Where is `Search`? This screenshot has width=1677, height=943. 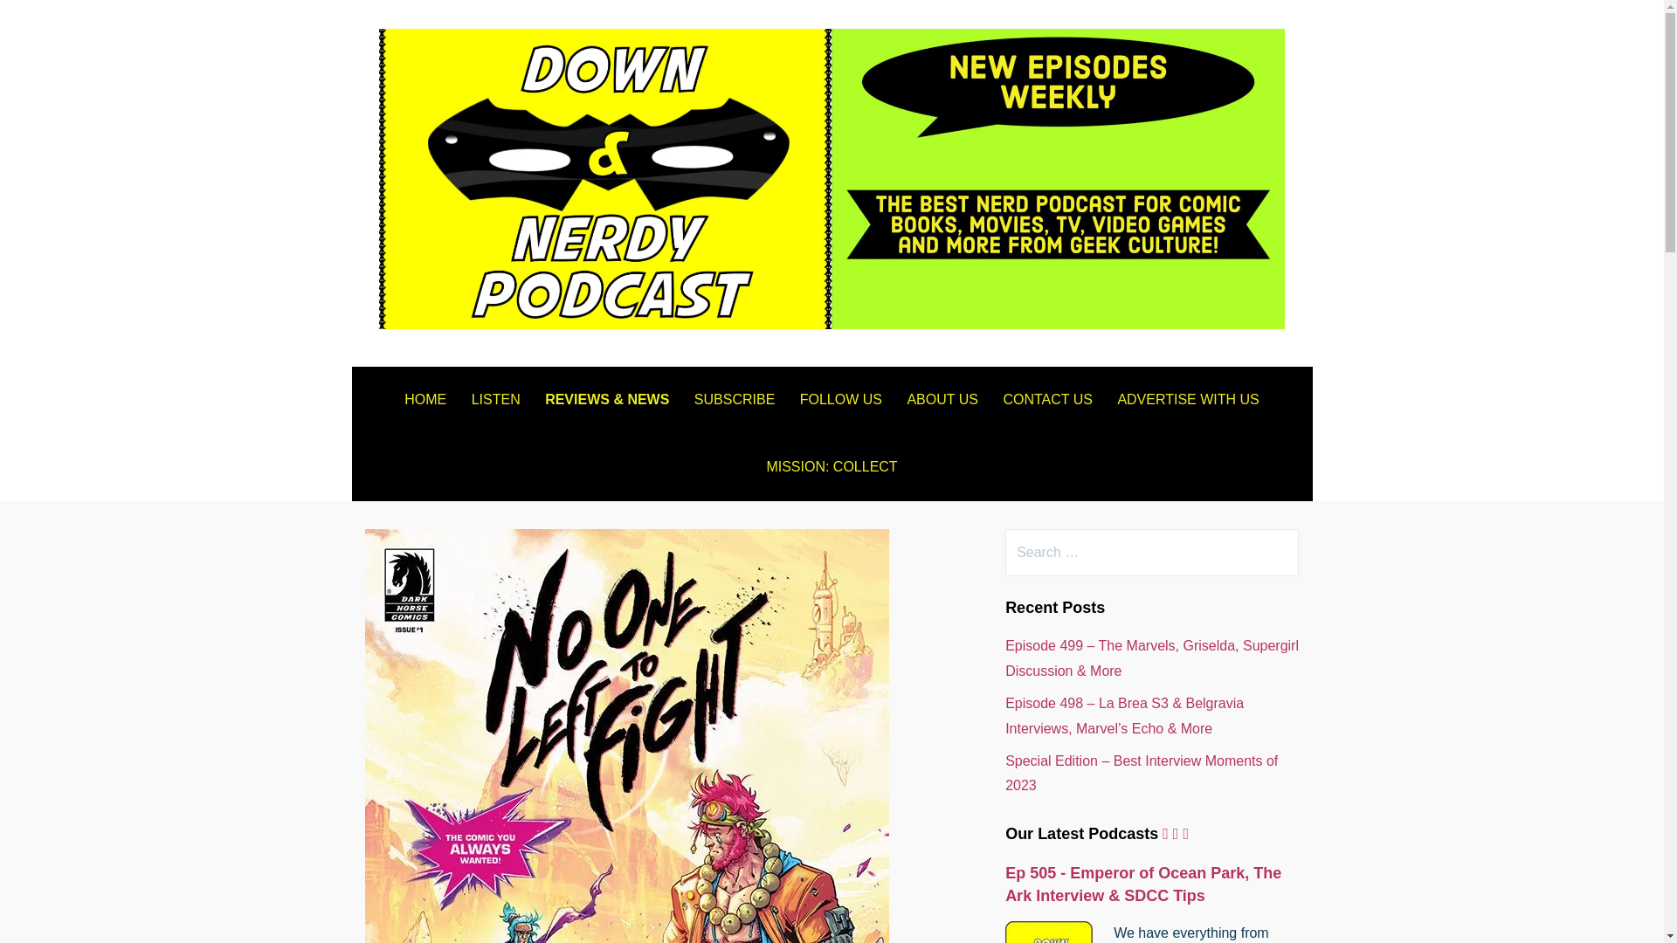 Search is located at coordinates (49, 21).